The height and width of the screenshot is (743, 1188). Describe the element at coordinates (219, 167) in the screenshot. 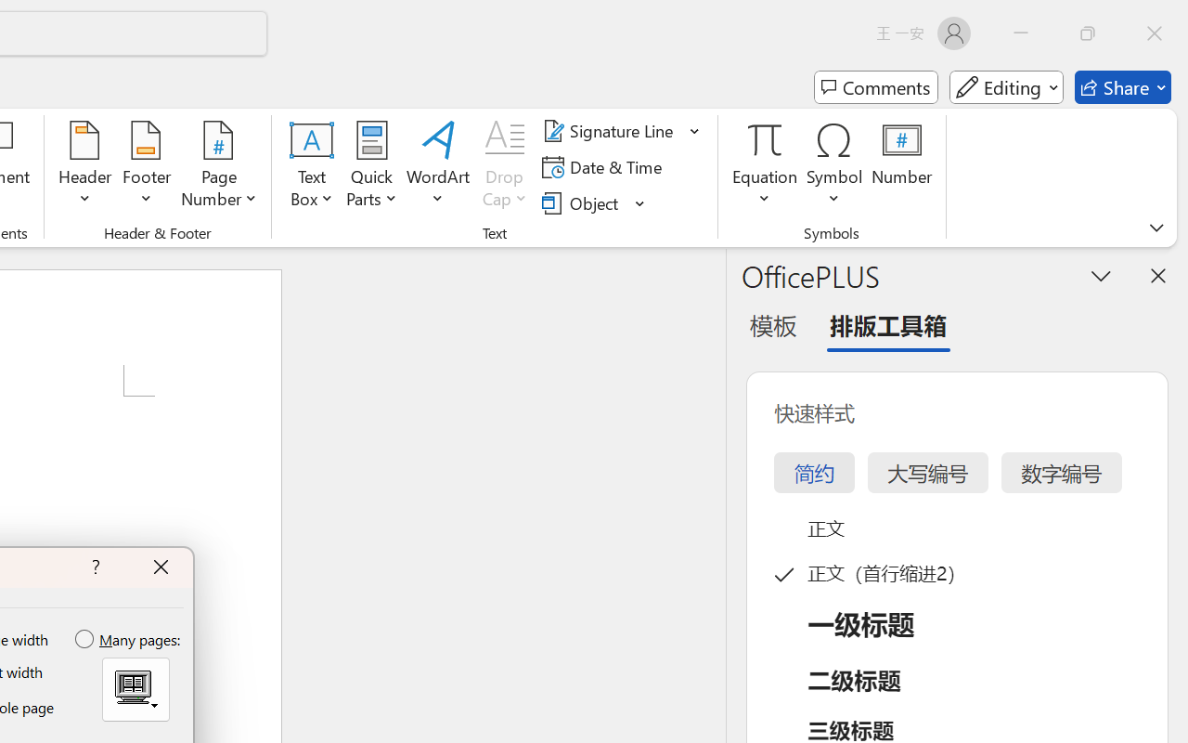

I see `Page Number` at that location.